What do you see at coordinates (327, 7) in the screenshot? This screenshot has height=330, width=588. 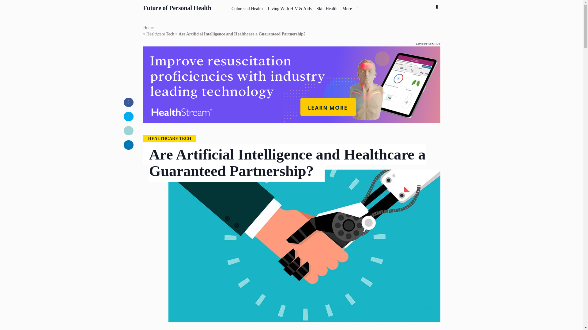 I see `Skin Health` at bounding box center [327, 7].